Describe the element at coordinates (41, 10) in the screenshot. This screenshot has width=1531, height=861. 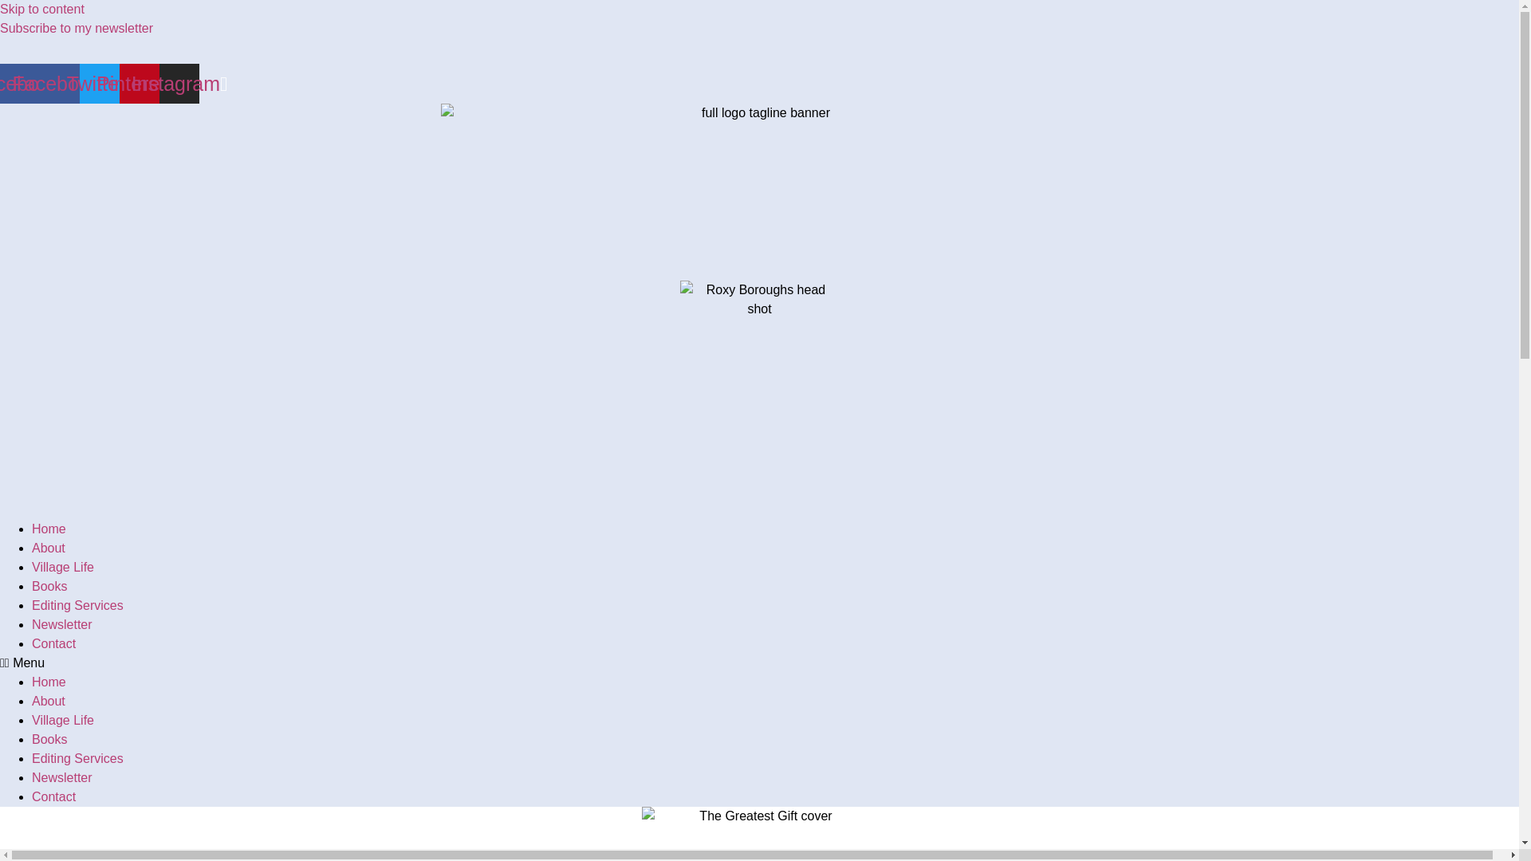
I see `Skip to content` at that location.